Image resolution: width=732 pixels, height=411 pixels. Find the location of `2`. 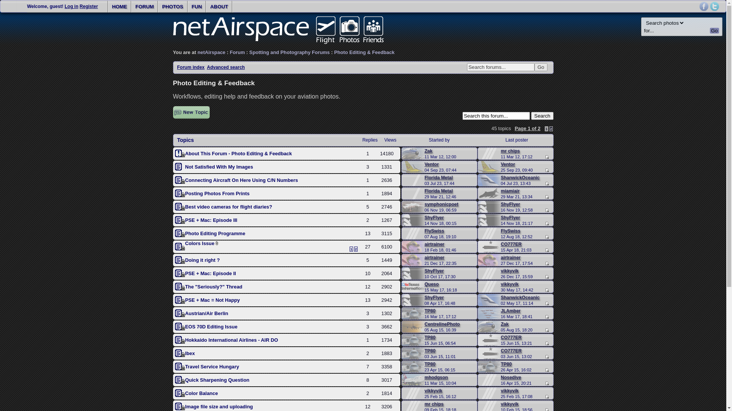

2 is located at coordinates (551, 129).